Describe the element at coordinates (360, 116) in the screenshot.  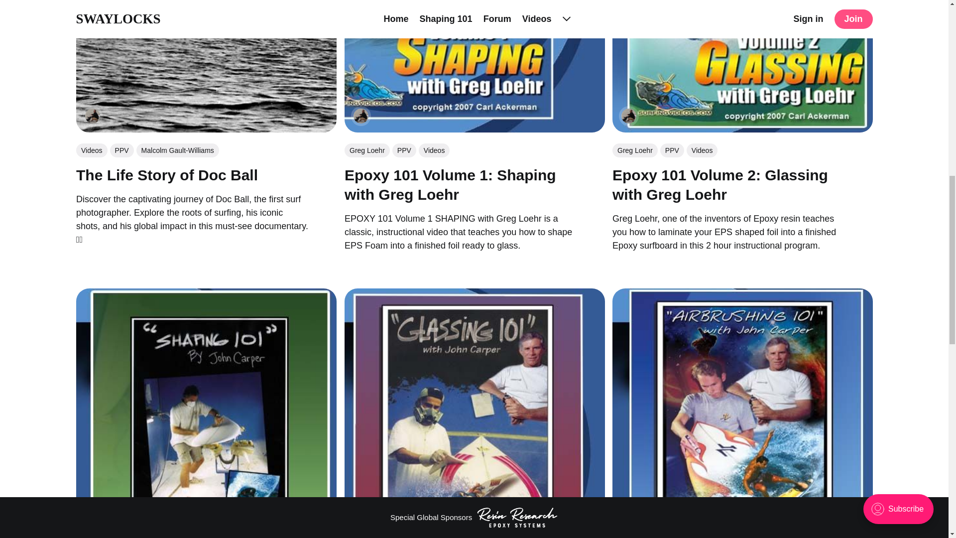
I see `Carl Ackerman` at that location.